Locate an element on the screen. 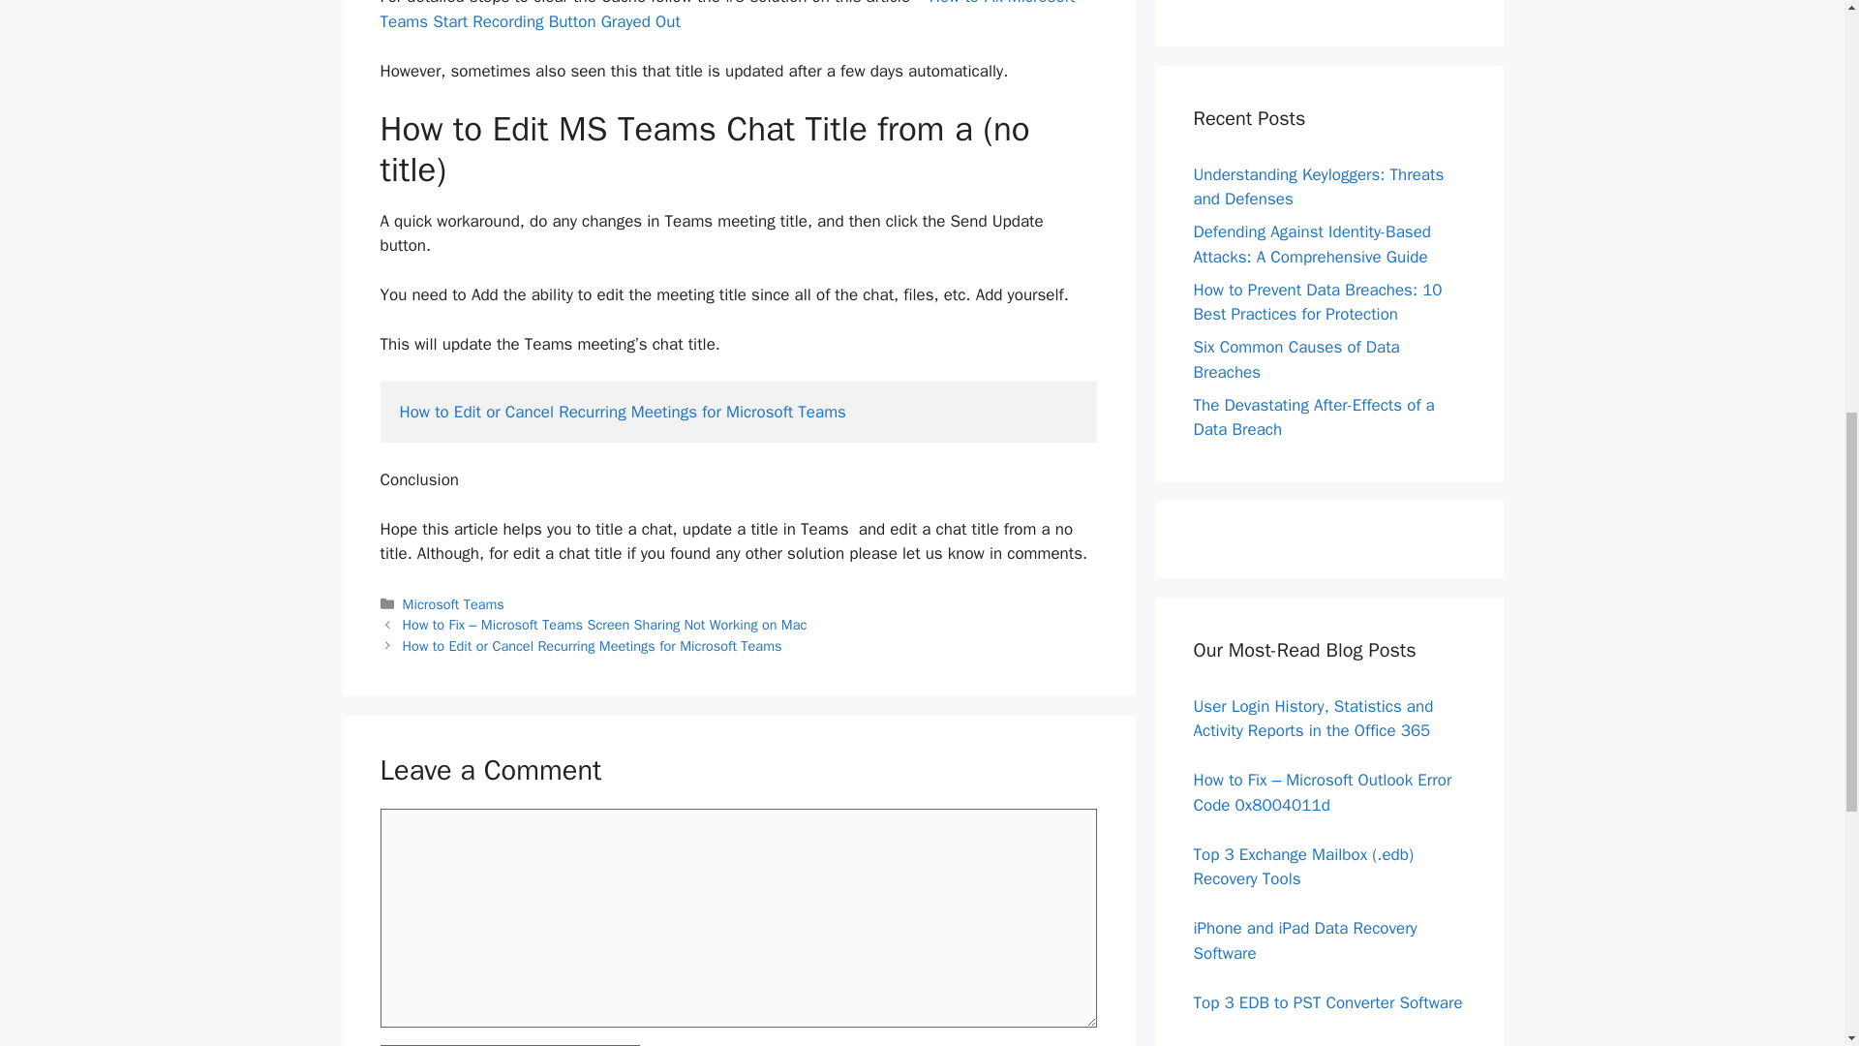 This screenshot has height=1046, width=1859. Top 3 EDB to PST Converter Software is located at coordinates (1326, 1001).